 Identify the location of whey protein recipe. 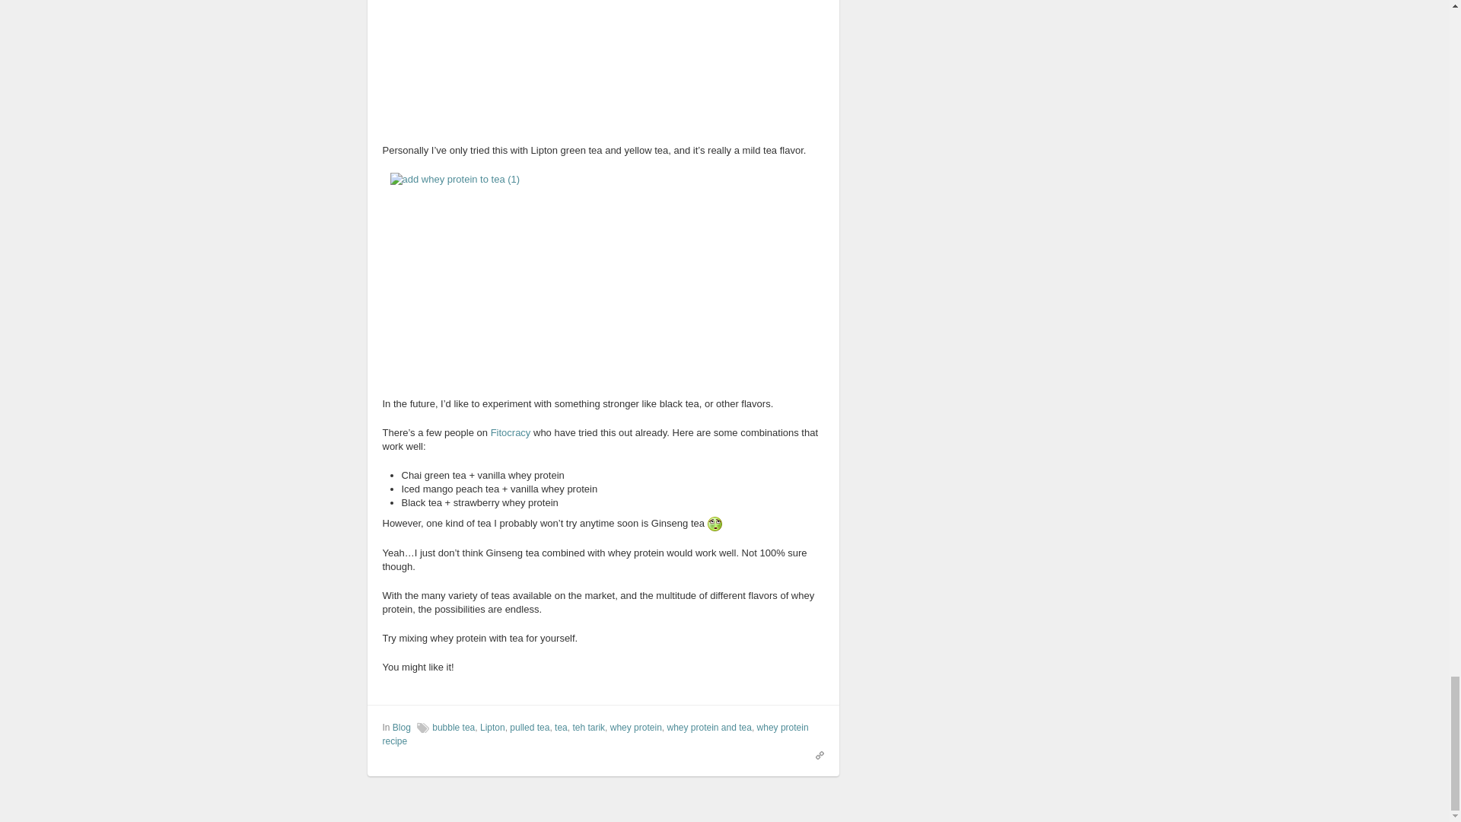
(594, 734).